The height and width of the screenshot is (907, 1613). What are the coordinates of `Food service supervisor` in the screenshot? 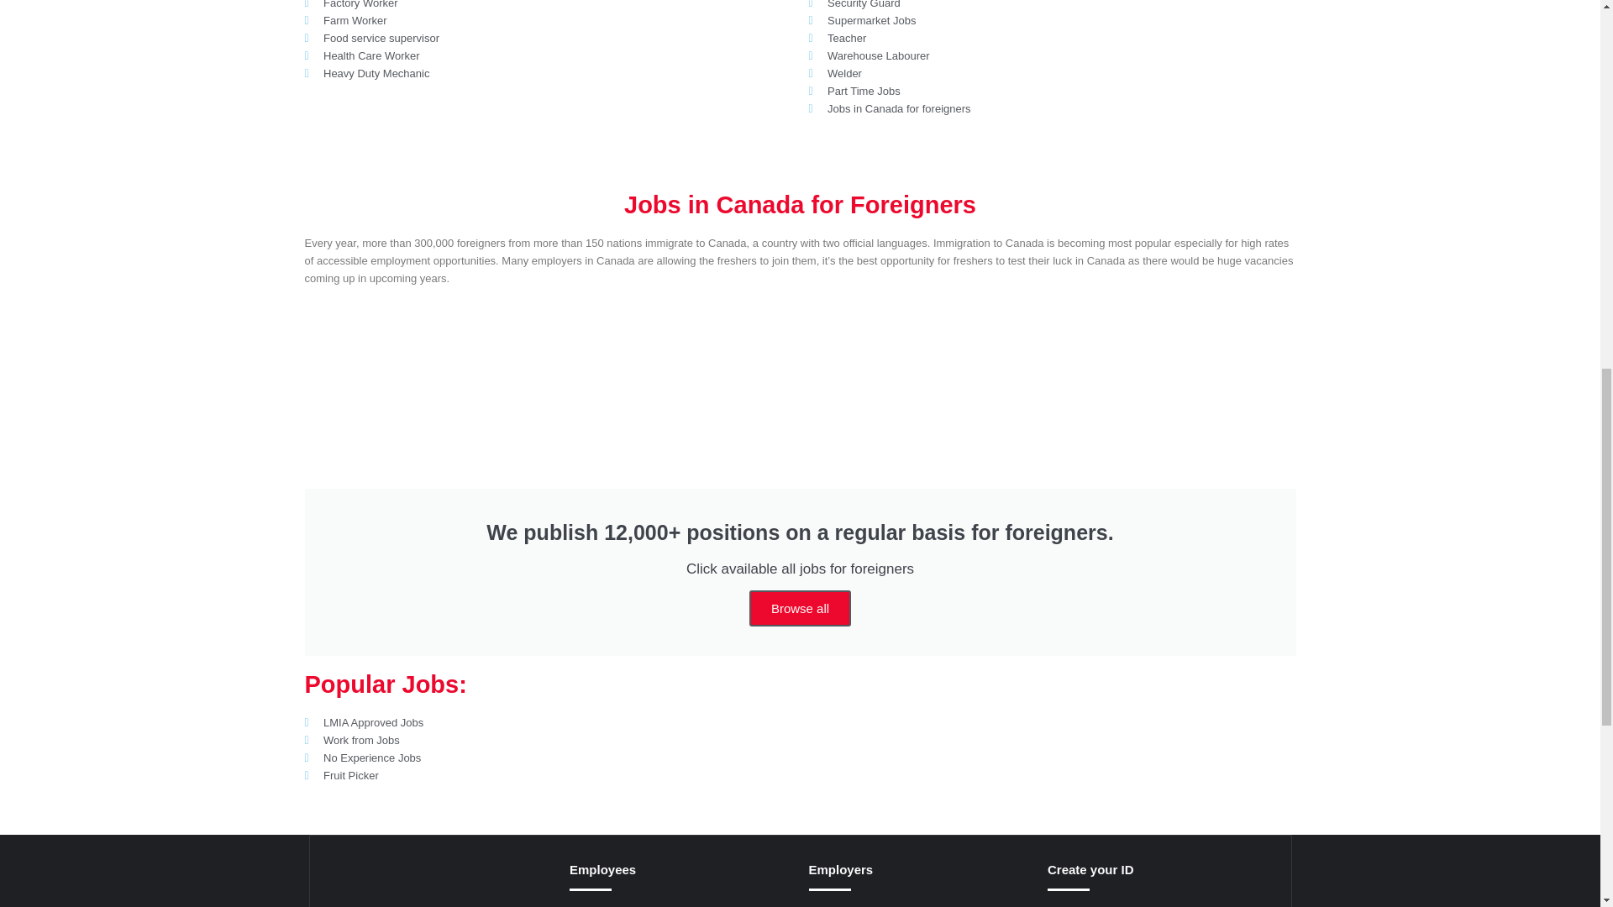 It's located at (548, 38).